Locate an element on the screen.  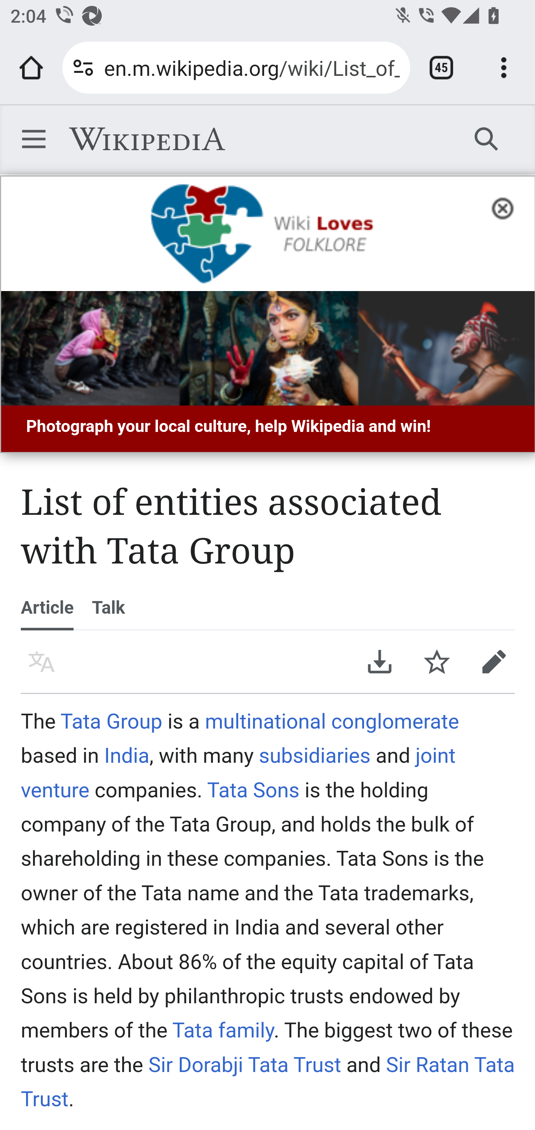
Open the home page is located at coordinates (31, 68).